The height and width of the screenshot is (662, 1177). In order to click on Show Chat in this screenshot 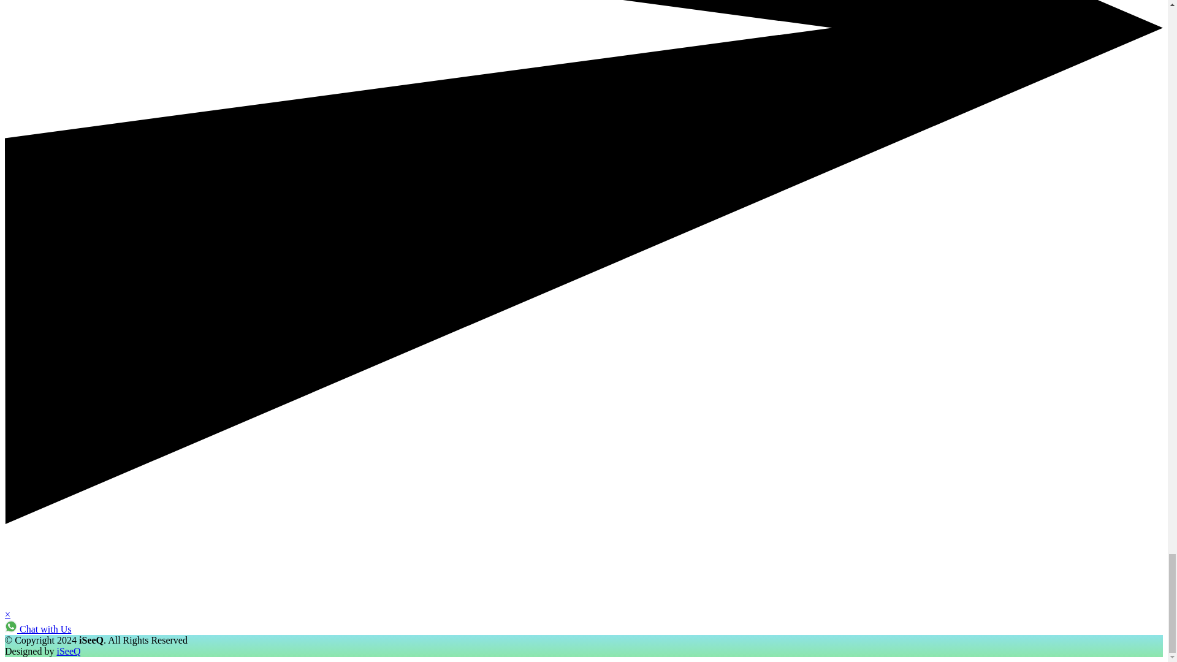, I will do `click(37, 629)`.